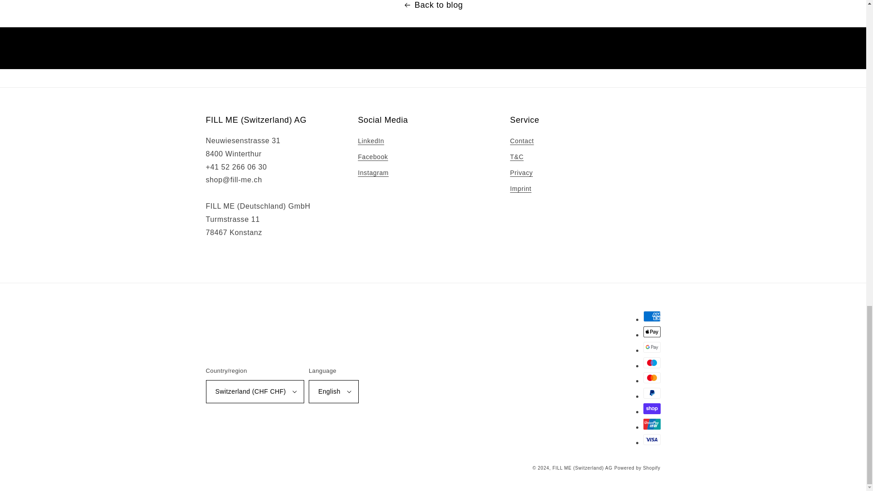 The width and height of the screenshot is (873, 491). Describe the element at coordinates (651, 332) in the screenshot. I see `Apple Pay` at that location.